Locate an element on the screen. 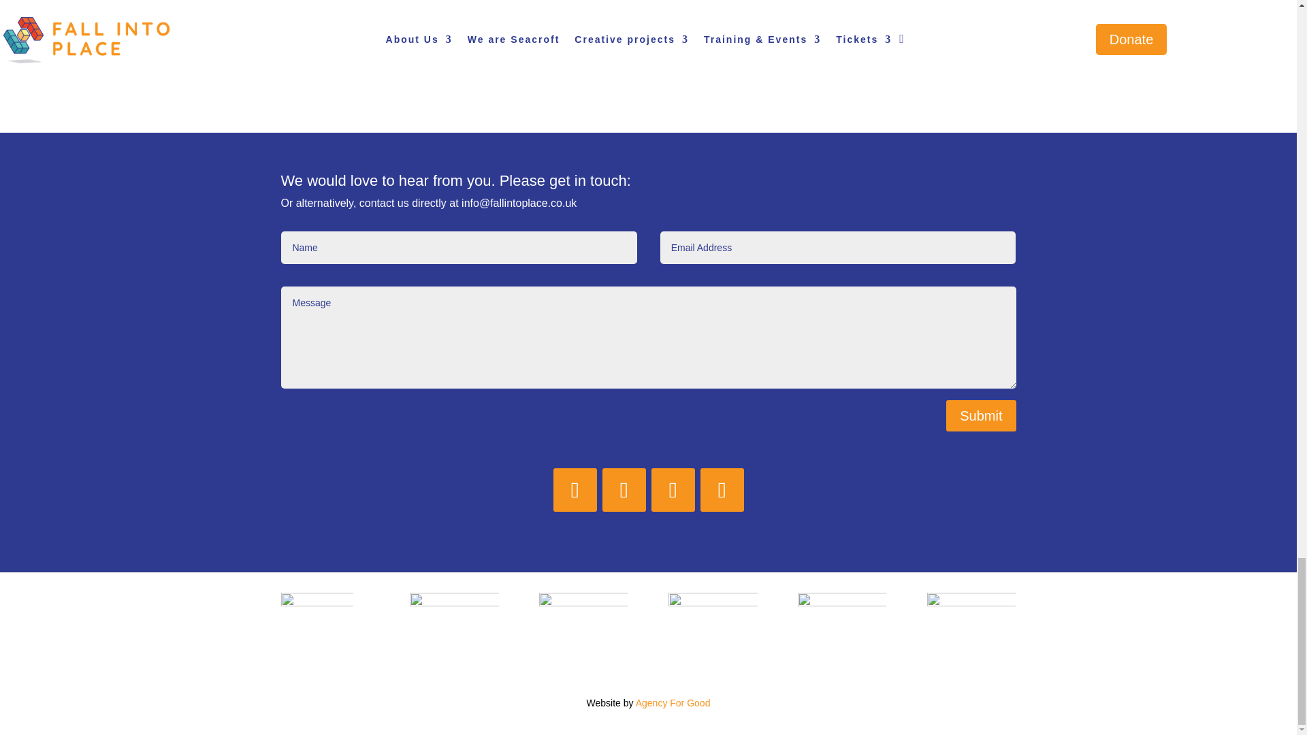 The height and width of the screenshot is (735, 1307). Follow on Instagram is located at coordinates (673, 489).